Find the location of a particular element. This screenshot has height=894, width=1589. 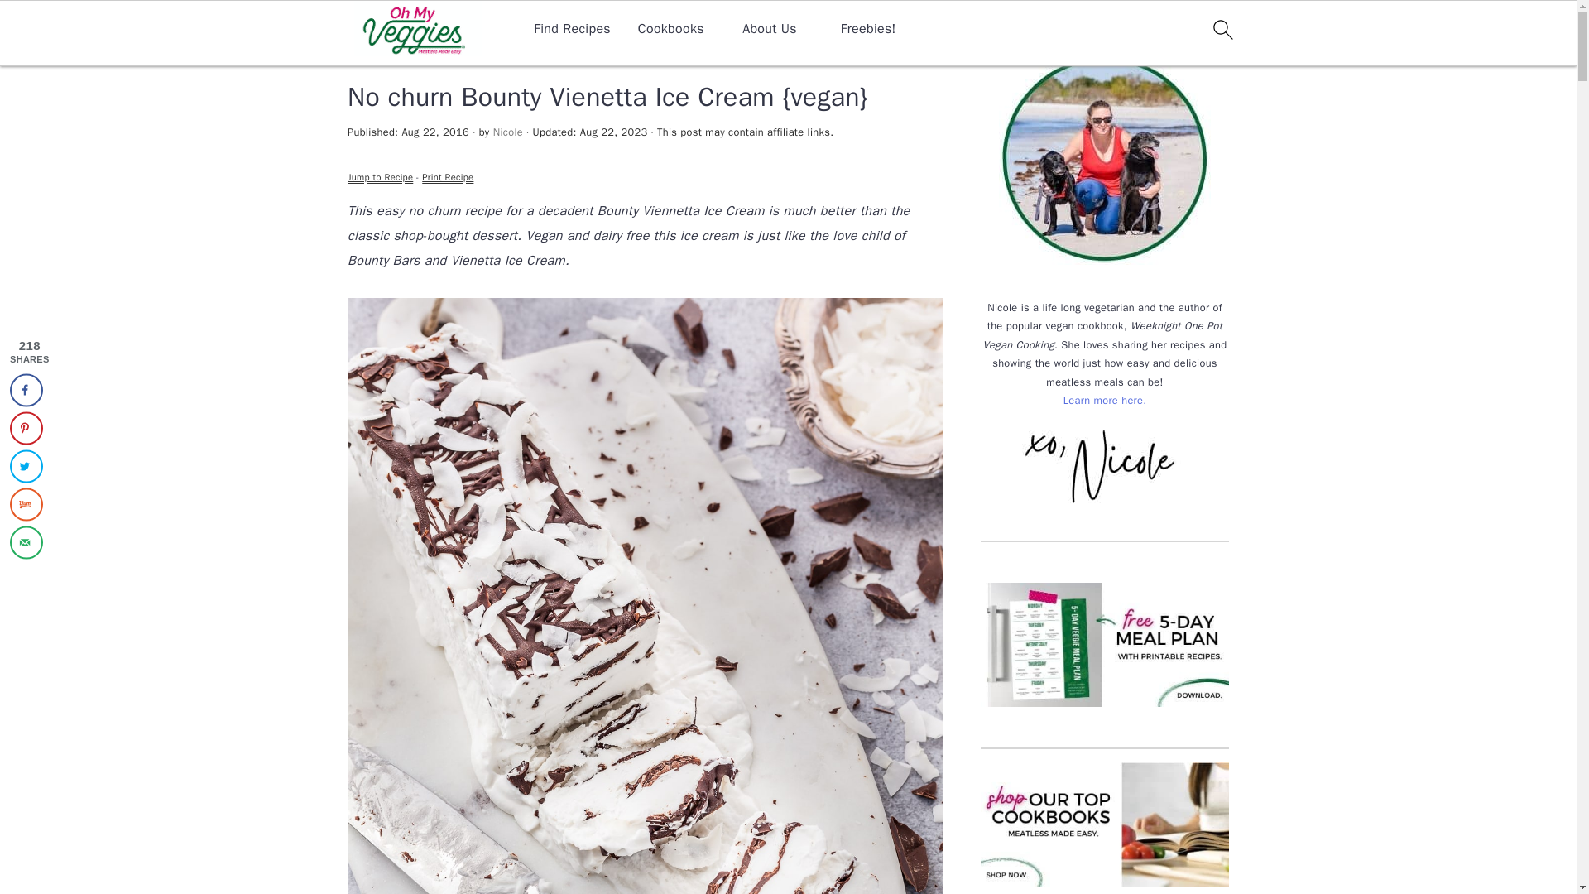

Find Recipes is located at coordinates (572, 29).